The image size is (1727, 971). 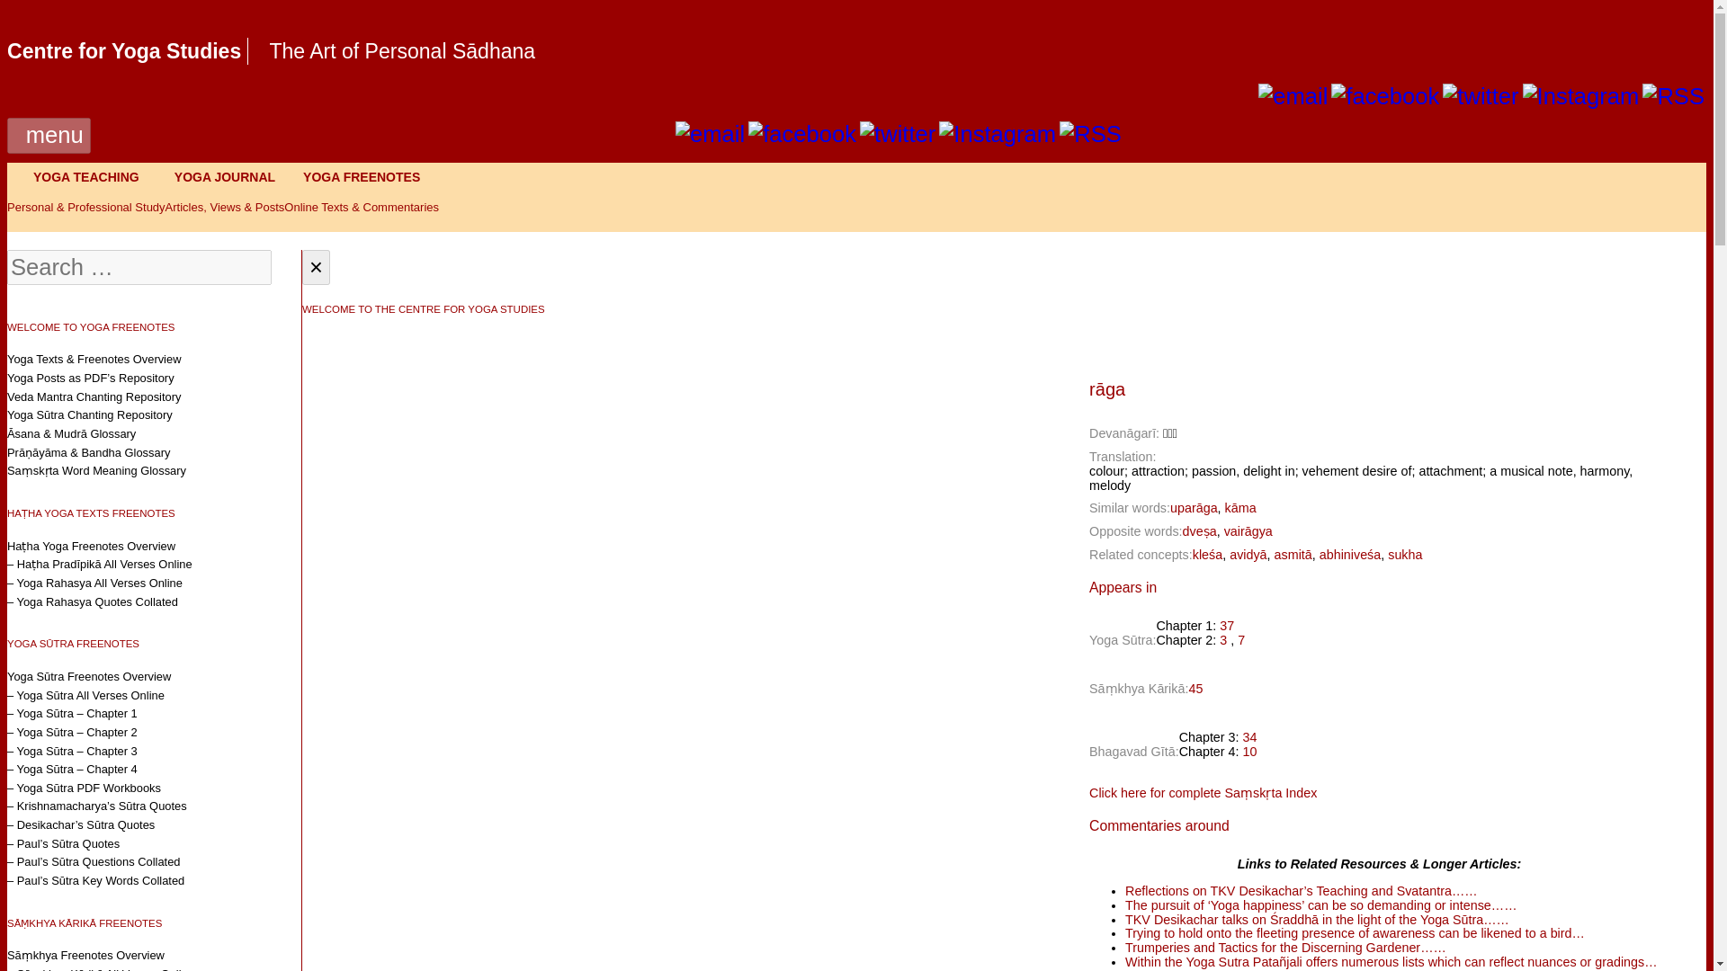 What do you see at coordinates (1581, 95) in the screenshot?
I see `Instagram` at bounding box center [1581, 95].